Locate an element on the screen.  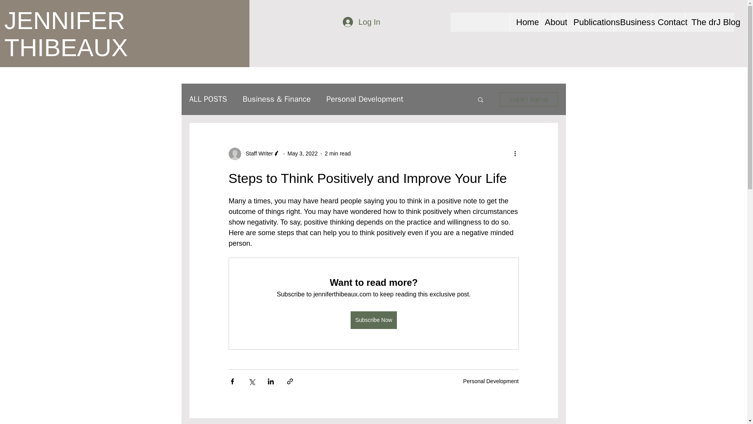
ALL POSTS is located at coordinates (207, 99).